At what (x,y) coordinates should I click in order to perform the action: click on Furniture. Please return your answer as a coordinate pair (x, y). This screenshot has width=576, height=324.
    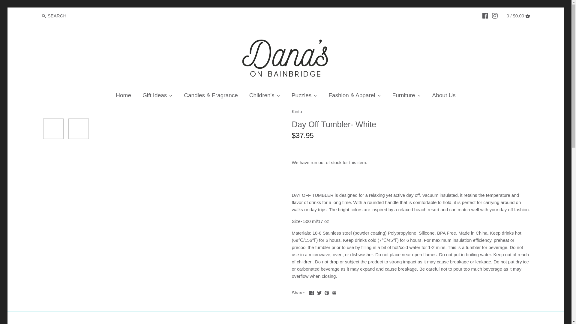
    Looking at the image, I should click on (404, 97).